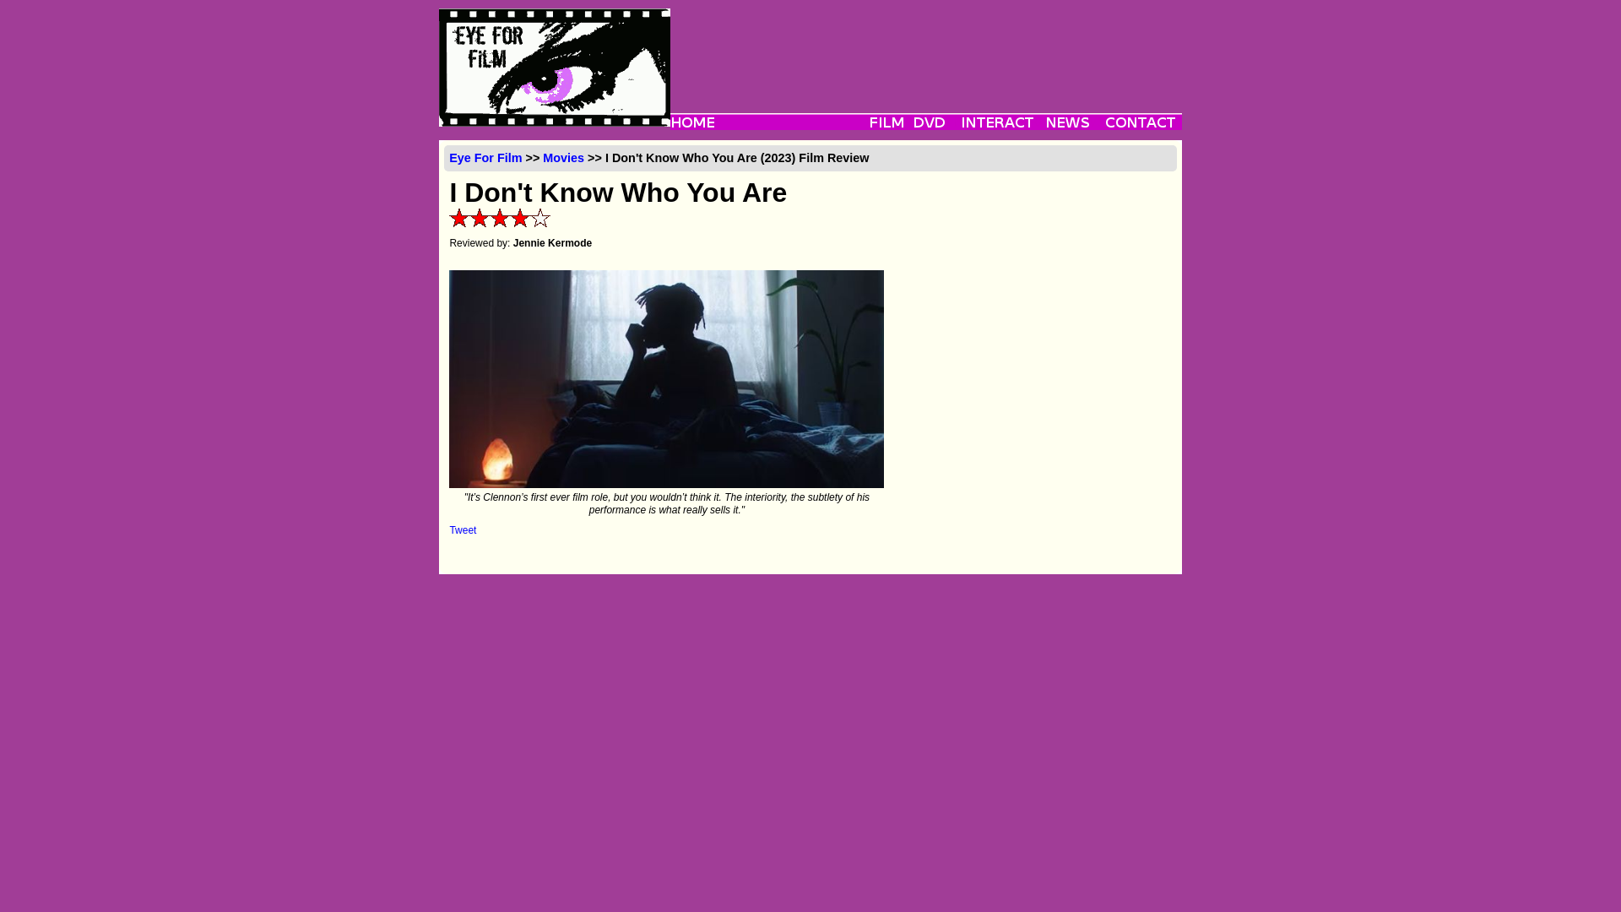 The height and width of the screenshot is (912, 1621). I want to click on Advertisement, so click(925, 46).